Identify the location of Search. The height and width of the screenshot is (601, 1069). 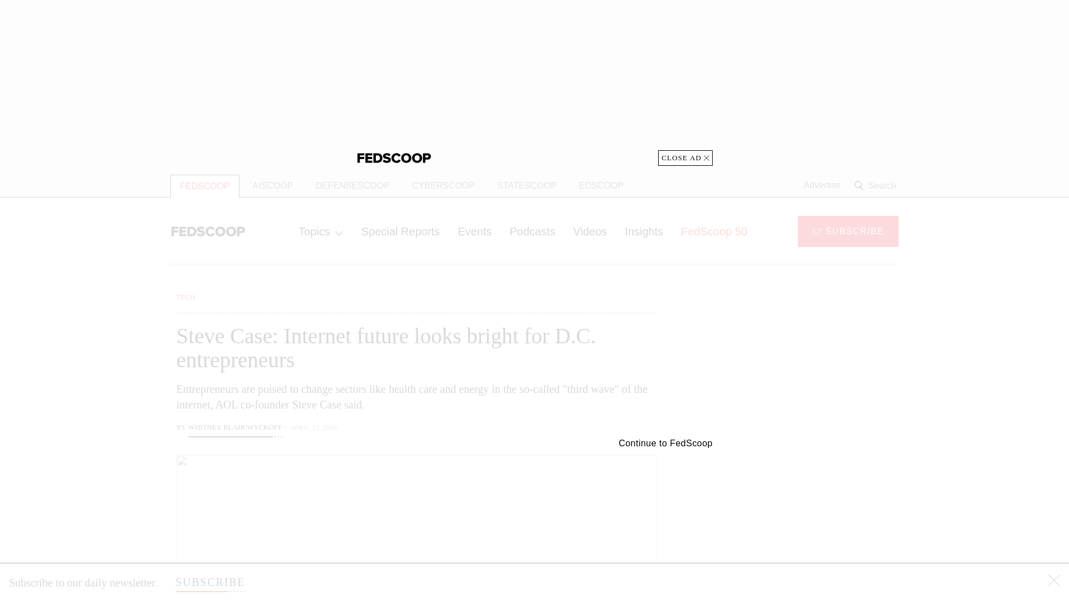
(876, 185).